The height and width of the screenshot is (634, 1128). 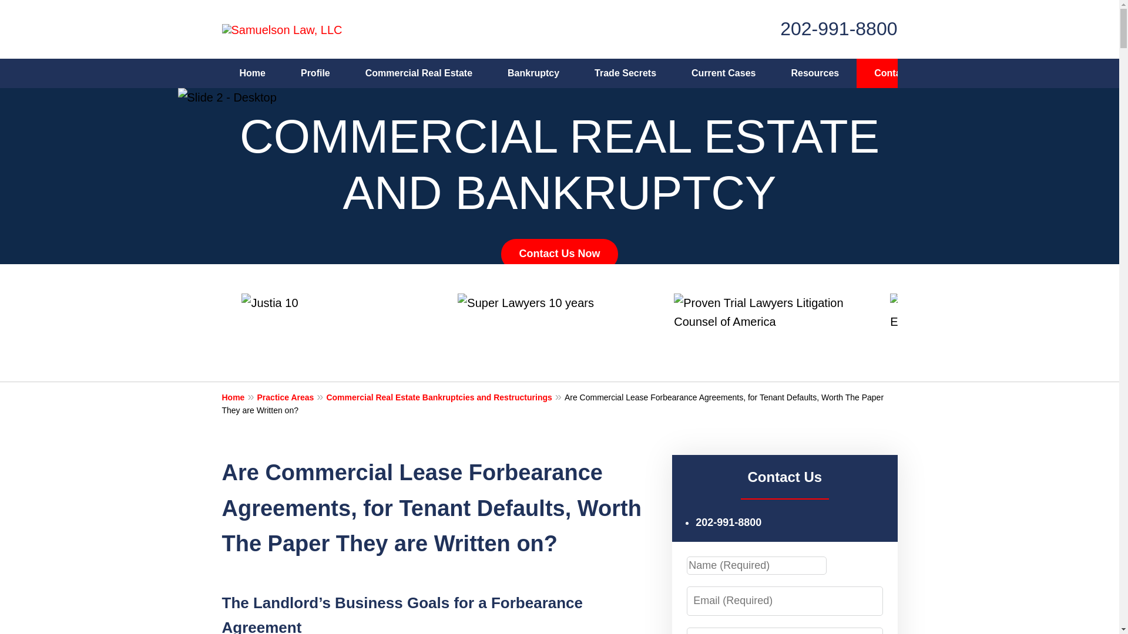 What do you see at coordinates (315, 73) in the screenshot?
I see `Profile` at bounding box center [315, 73].